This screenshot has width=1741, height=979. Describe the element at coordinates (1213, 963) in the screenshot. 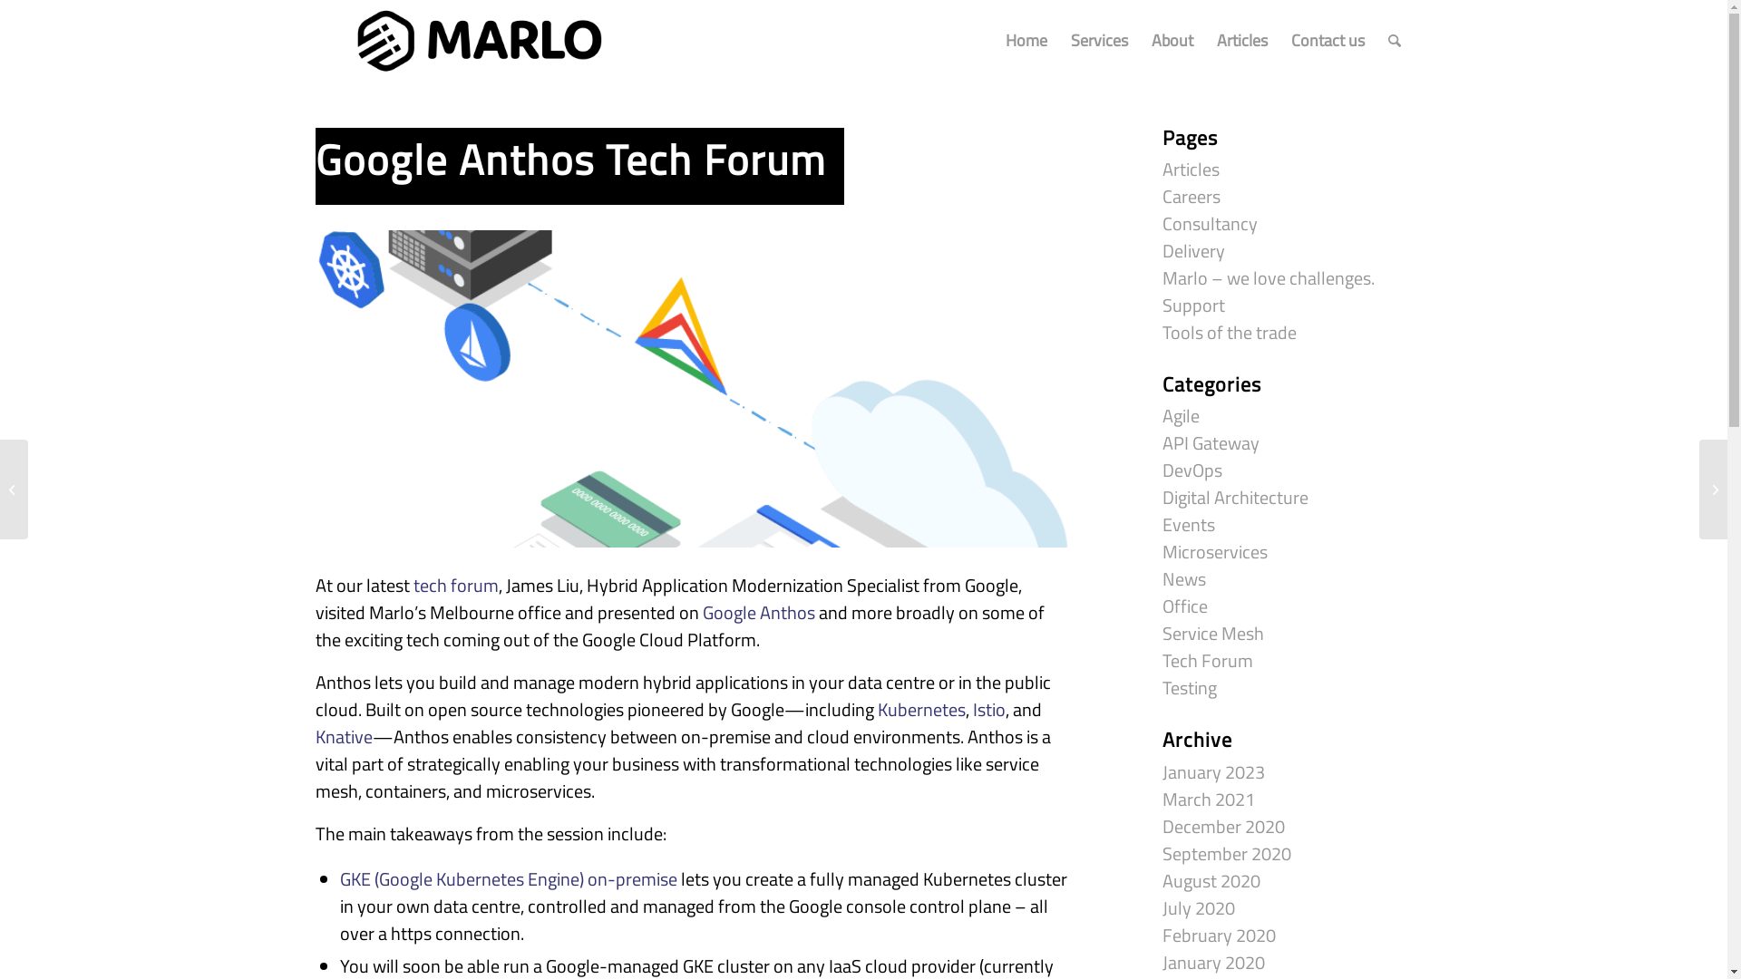

I see `January 2020` at that location.